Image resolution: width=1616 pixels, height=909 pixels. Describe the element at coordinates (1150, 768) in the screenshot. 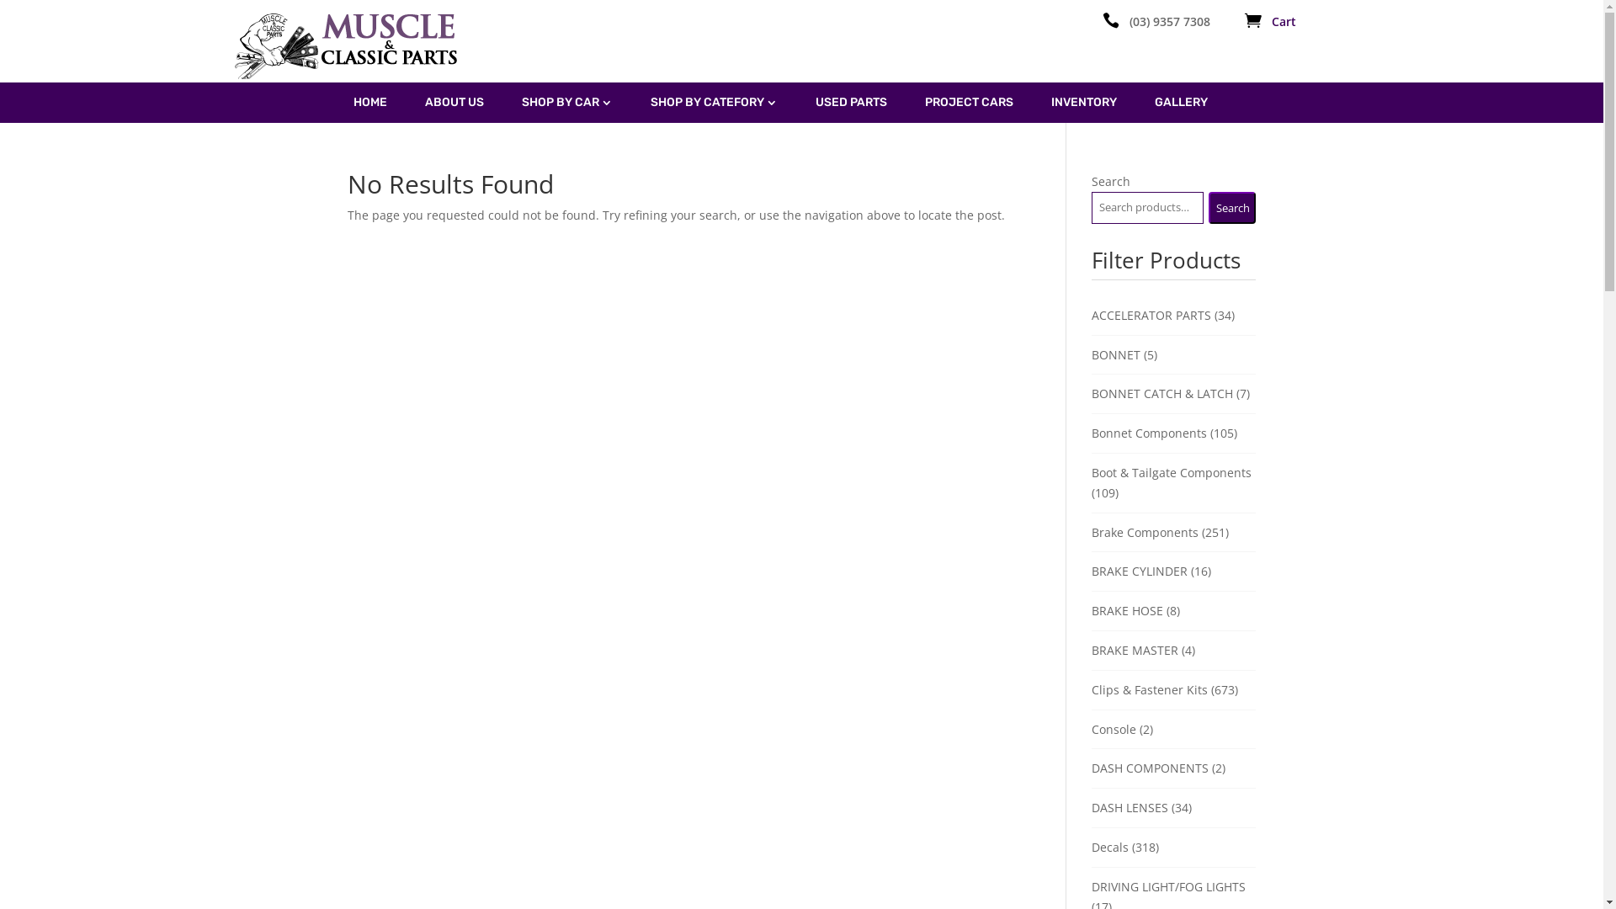

I see `DASH COMPONENTS` at that location.